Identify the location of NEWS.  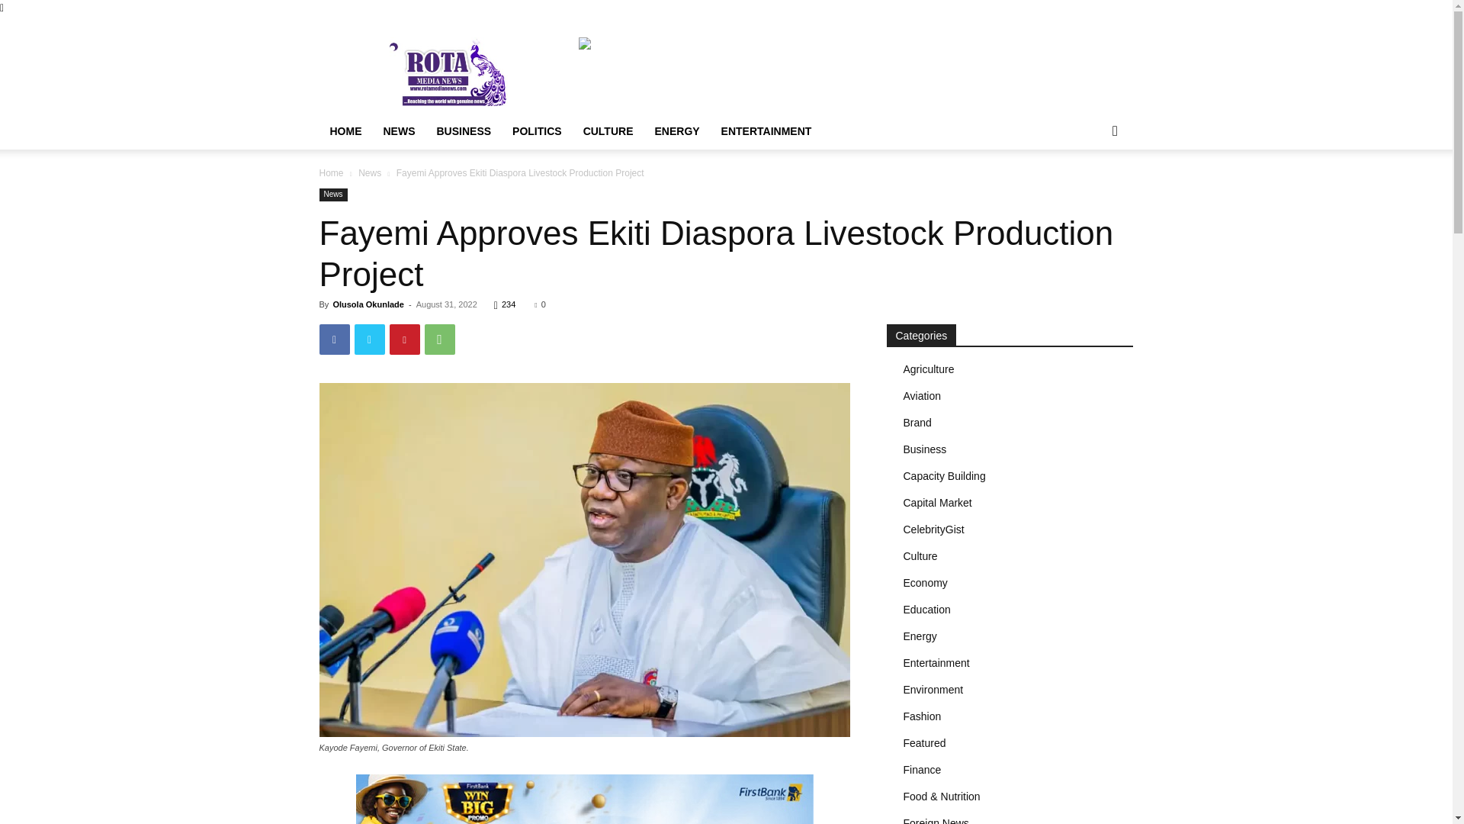
(398, 130).